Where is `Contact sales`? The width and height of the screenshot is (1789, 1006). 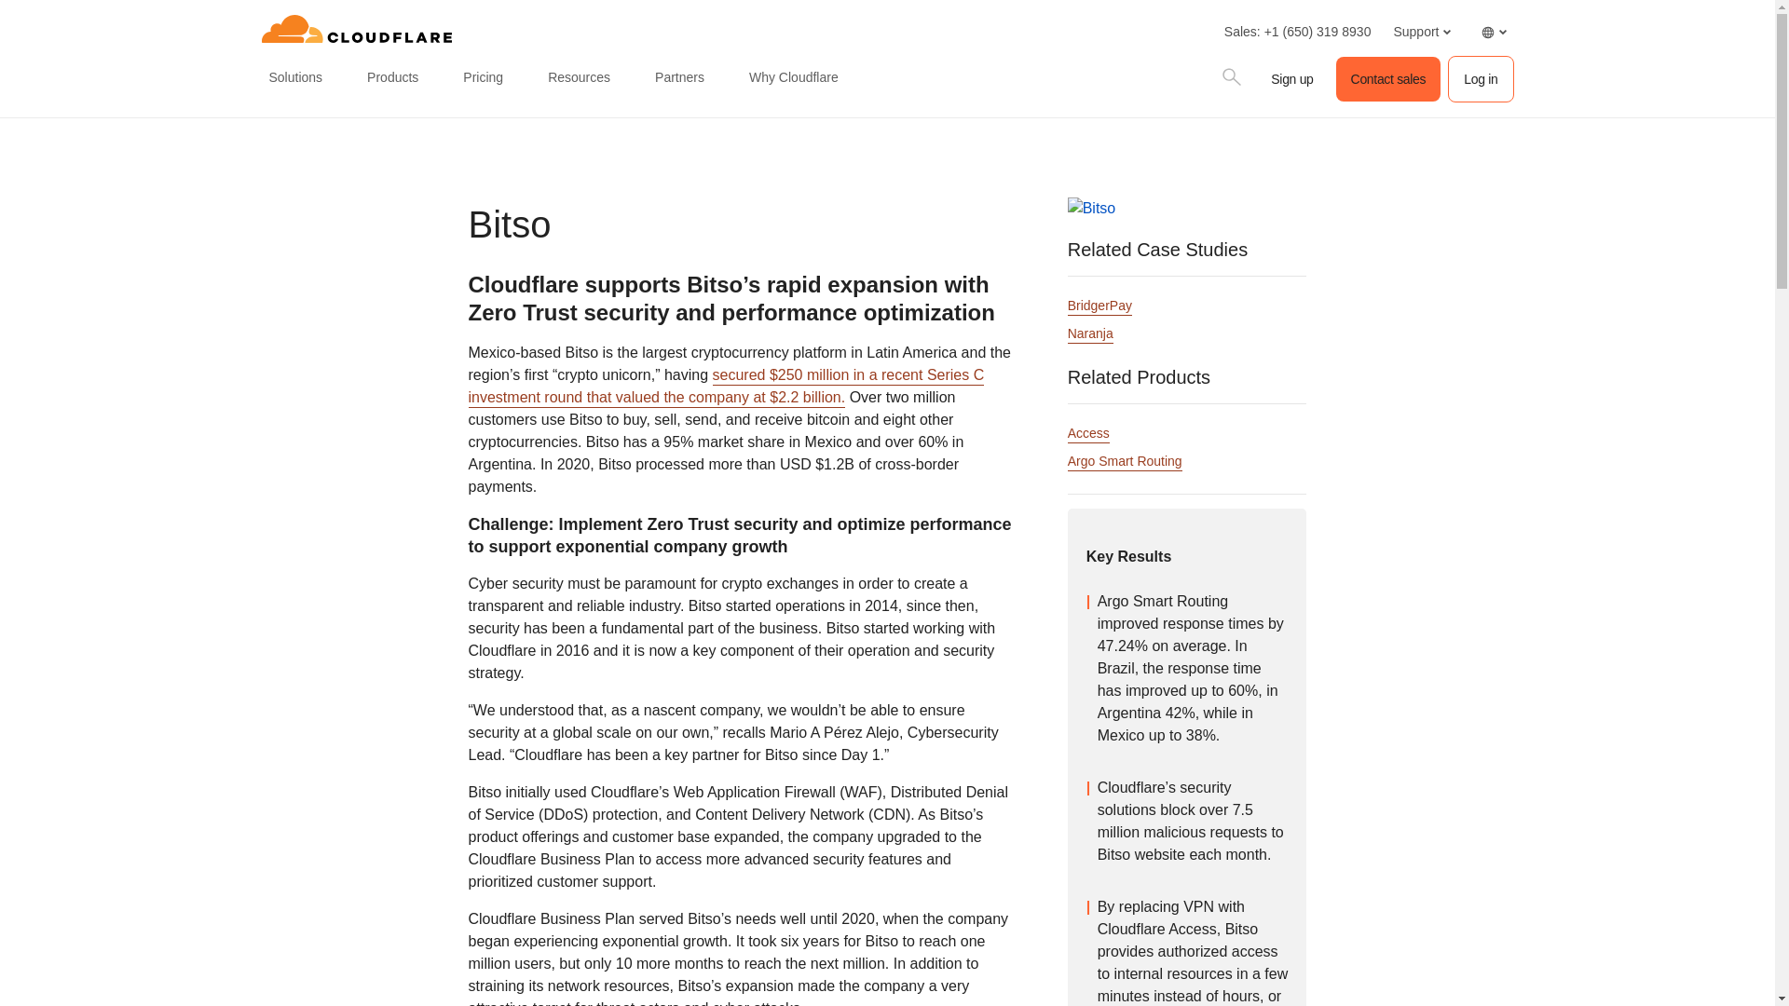 Contact sales is located at coordinates (1388, 78).